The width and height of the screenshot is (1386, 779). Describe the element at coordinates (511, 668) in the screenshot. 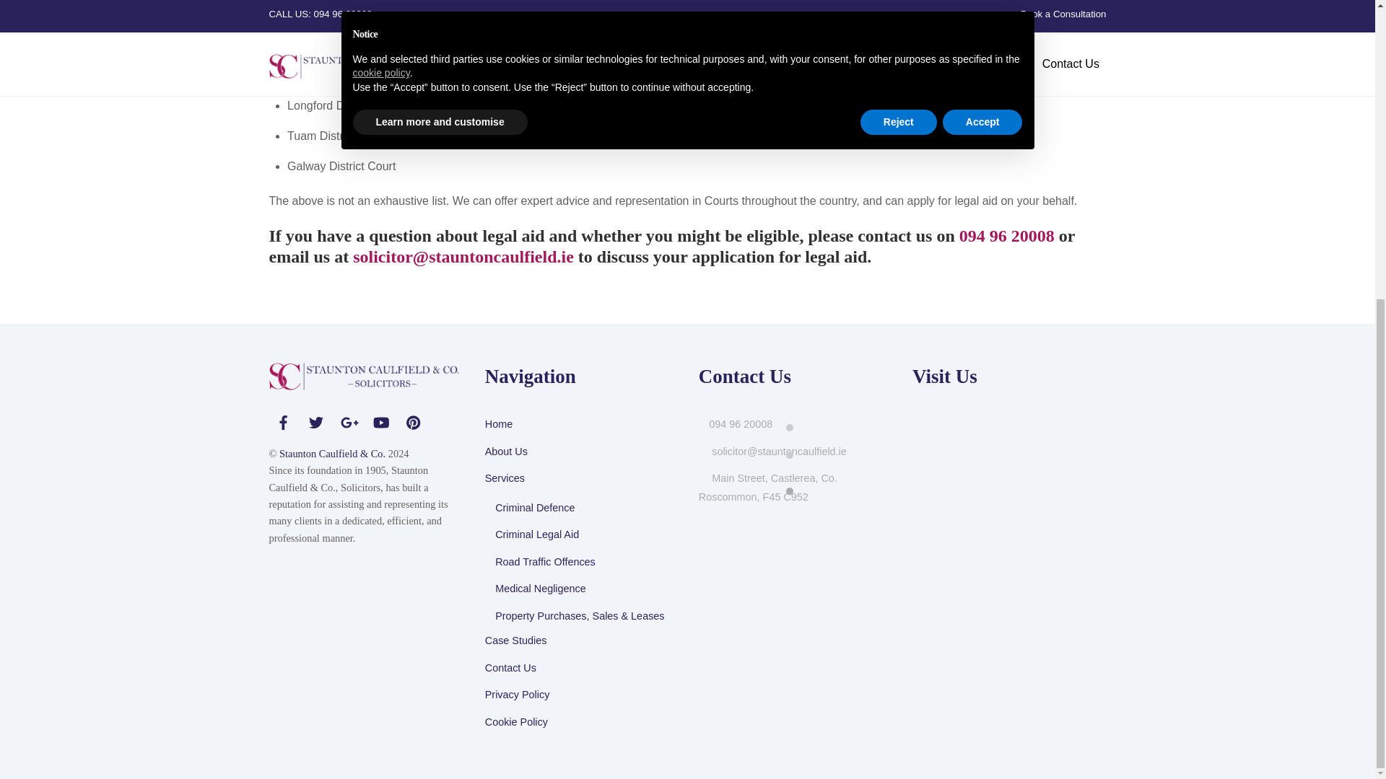

I see `Contact Us` at that location.